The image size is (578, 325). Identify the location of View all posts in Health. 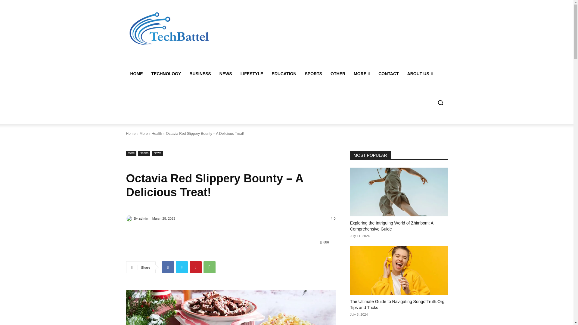
(157, 134).